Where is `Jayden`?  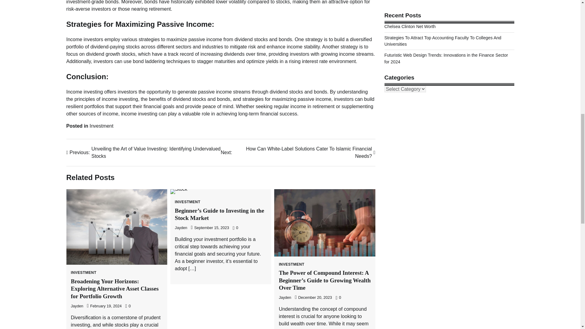
Jayden is located at coordinates (77, 306).